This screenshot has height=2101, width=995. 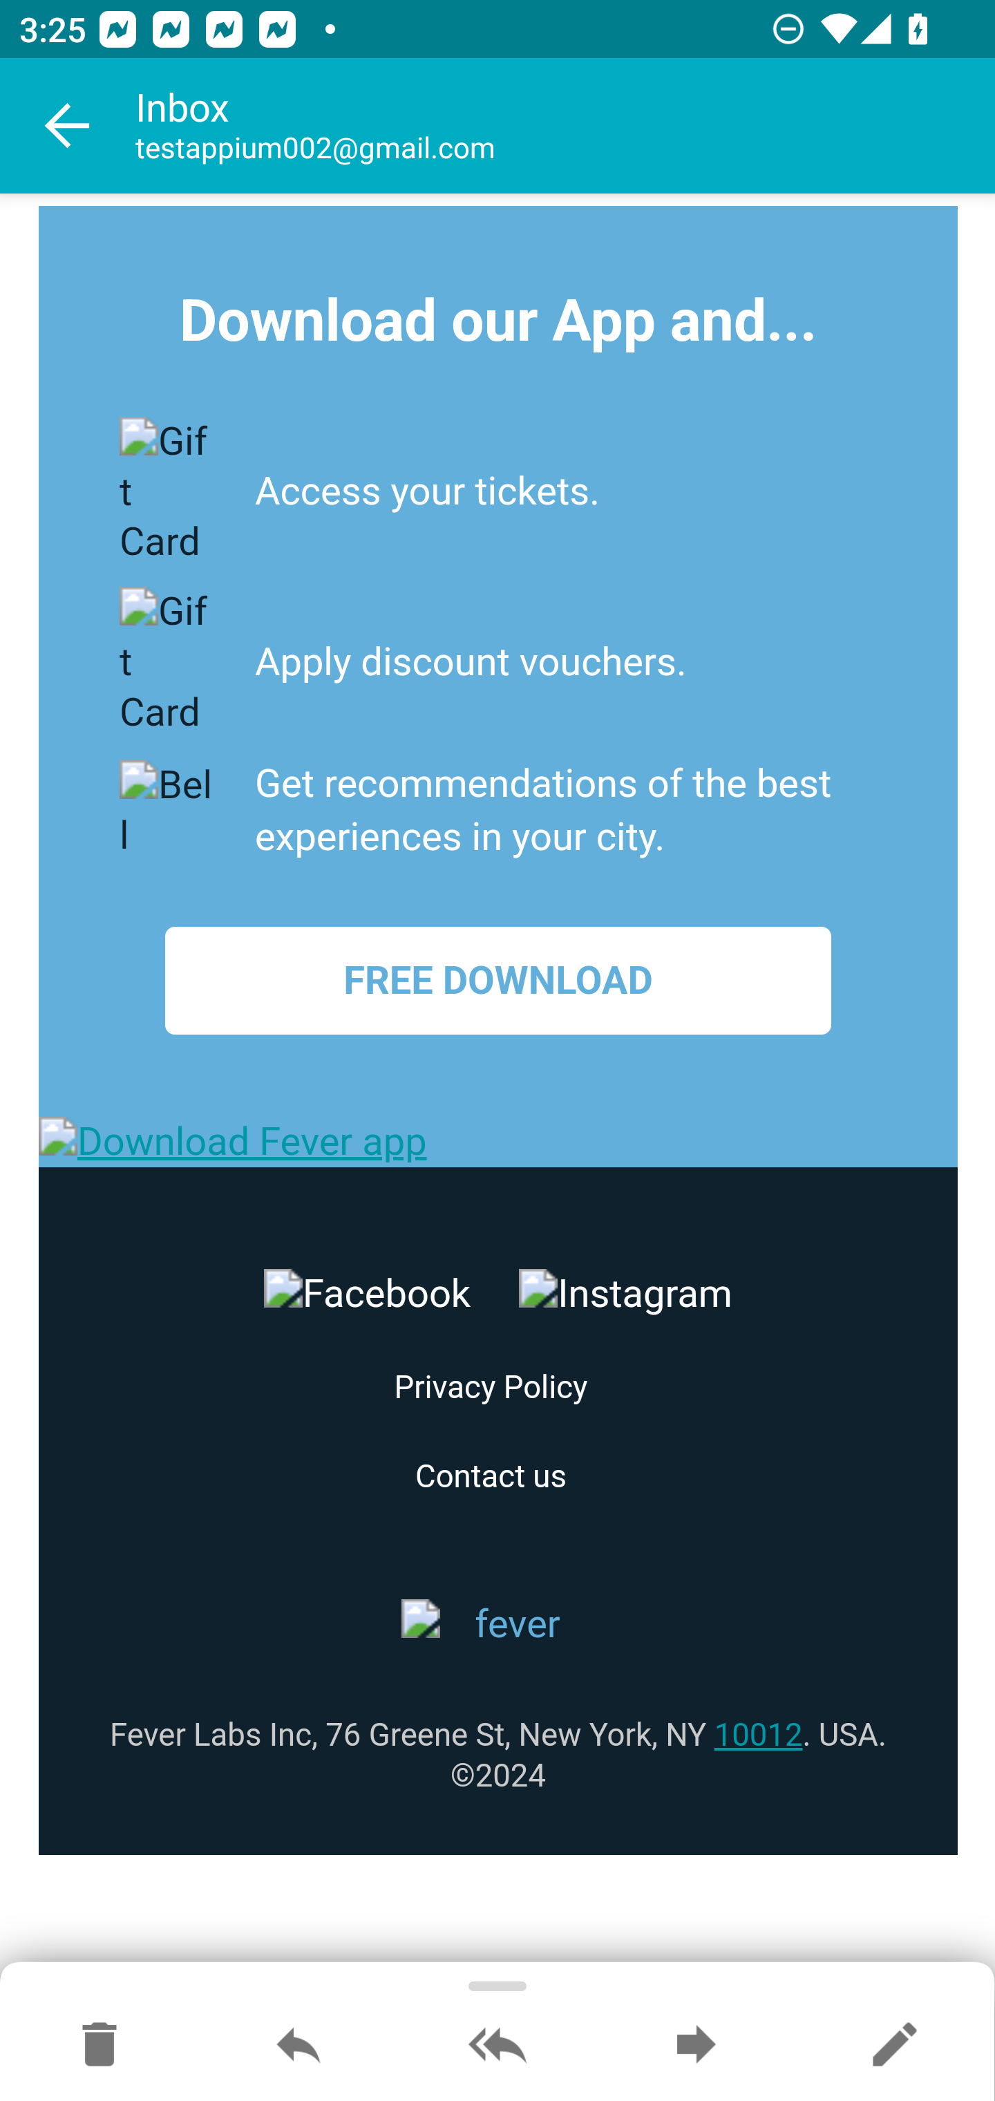 What do you see at coordinates (68, 126) in the screenshot?
I see `Navigate up` at bounding box center [68, 126].